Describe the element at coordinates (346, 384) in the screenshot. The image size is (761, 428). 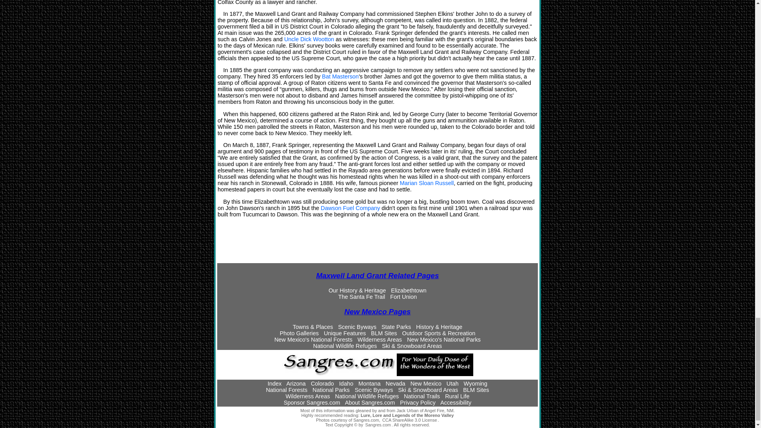
I see `Idaho` at that location.